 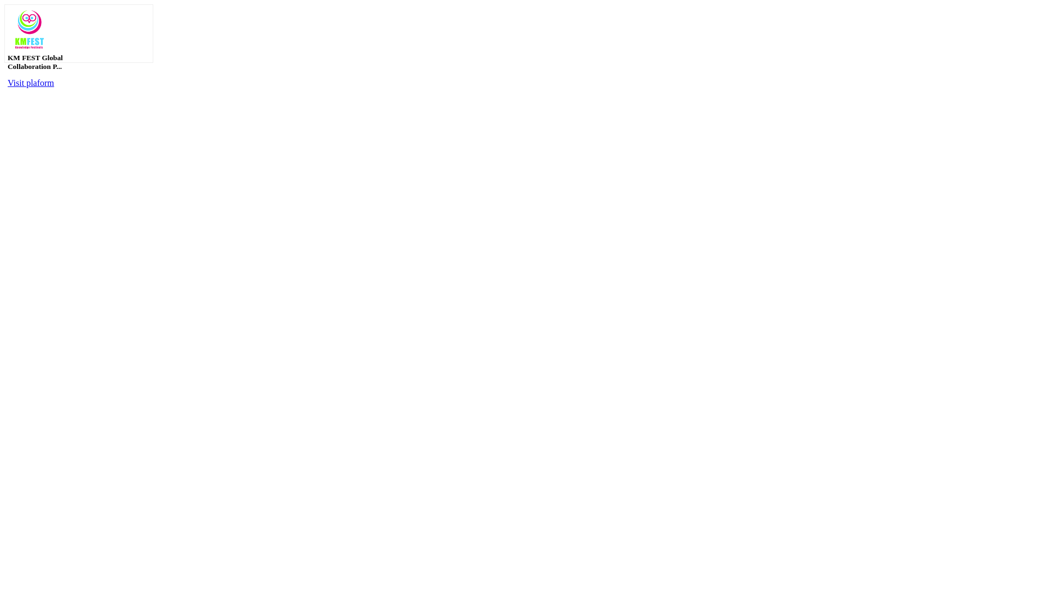 What do you see at coordinates (31, 83) in the screenshot?
I see `Visit plaform` at bounding box center [31, 83].